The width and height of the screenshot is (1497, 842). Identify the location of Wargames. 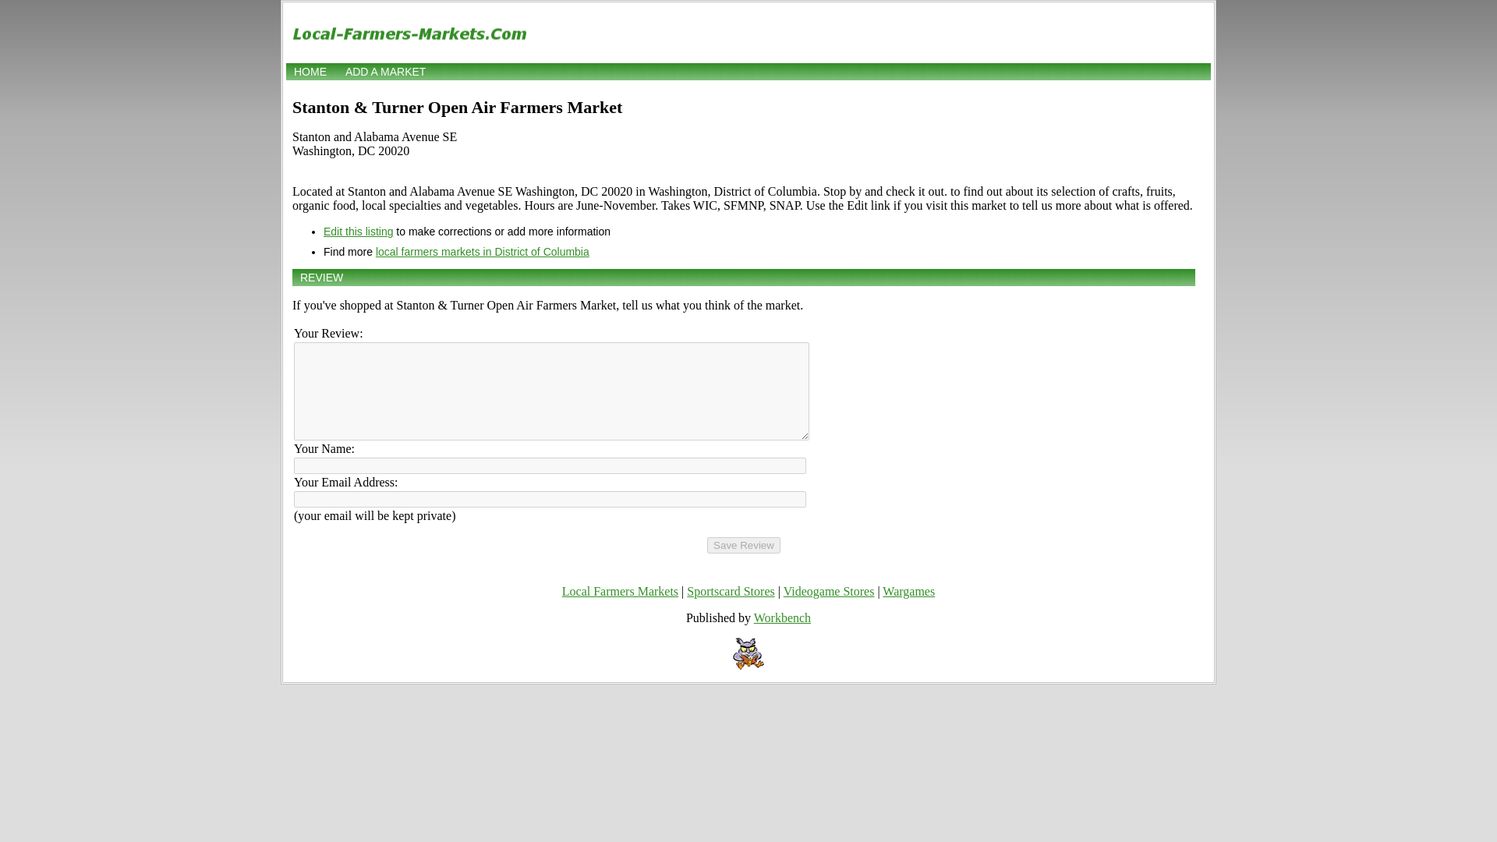
(908, 591).